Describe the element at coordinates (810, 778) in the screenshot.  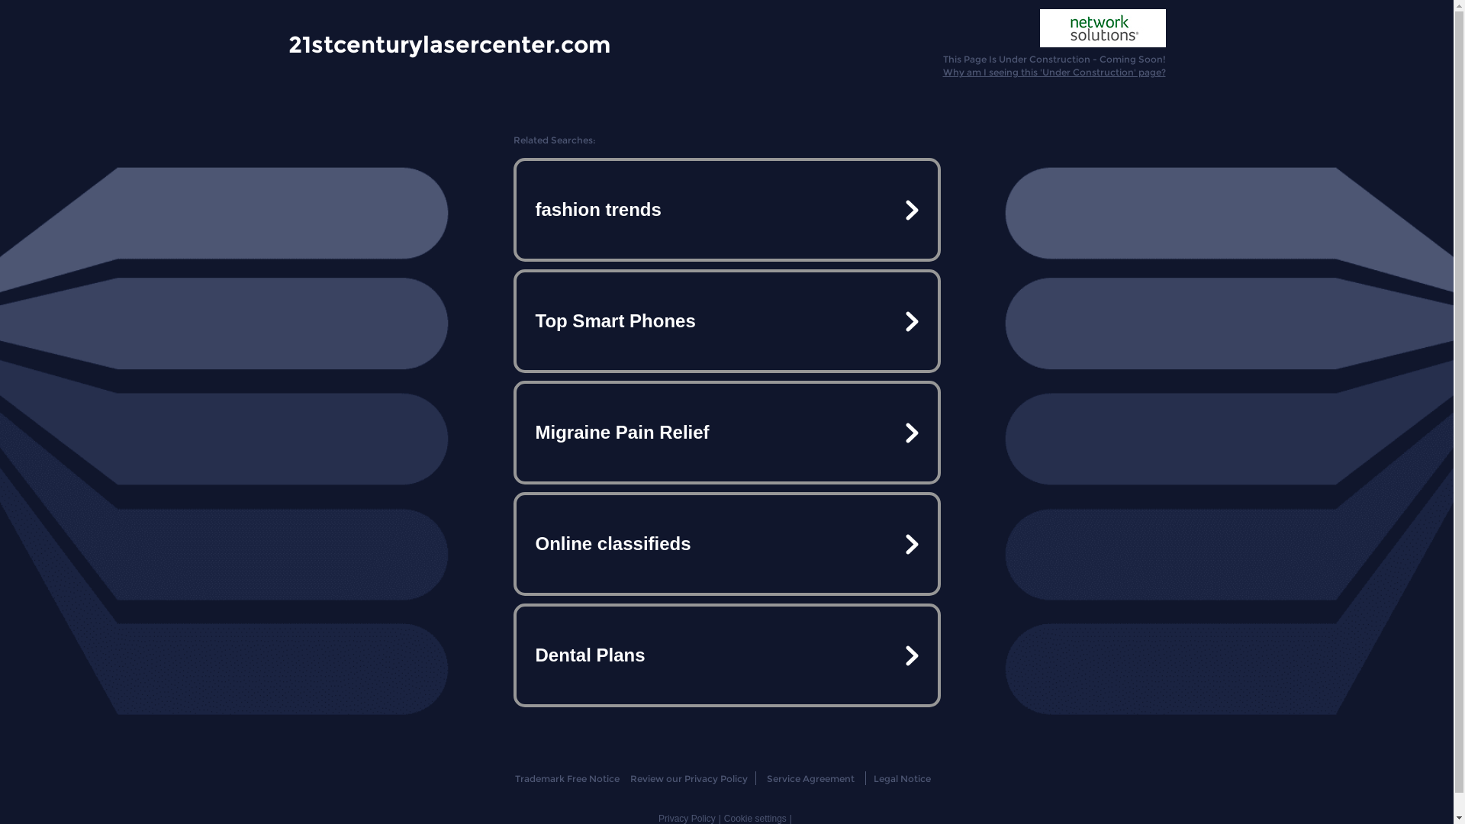
I see `Service Agreement` at that location.